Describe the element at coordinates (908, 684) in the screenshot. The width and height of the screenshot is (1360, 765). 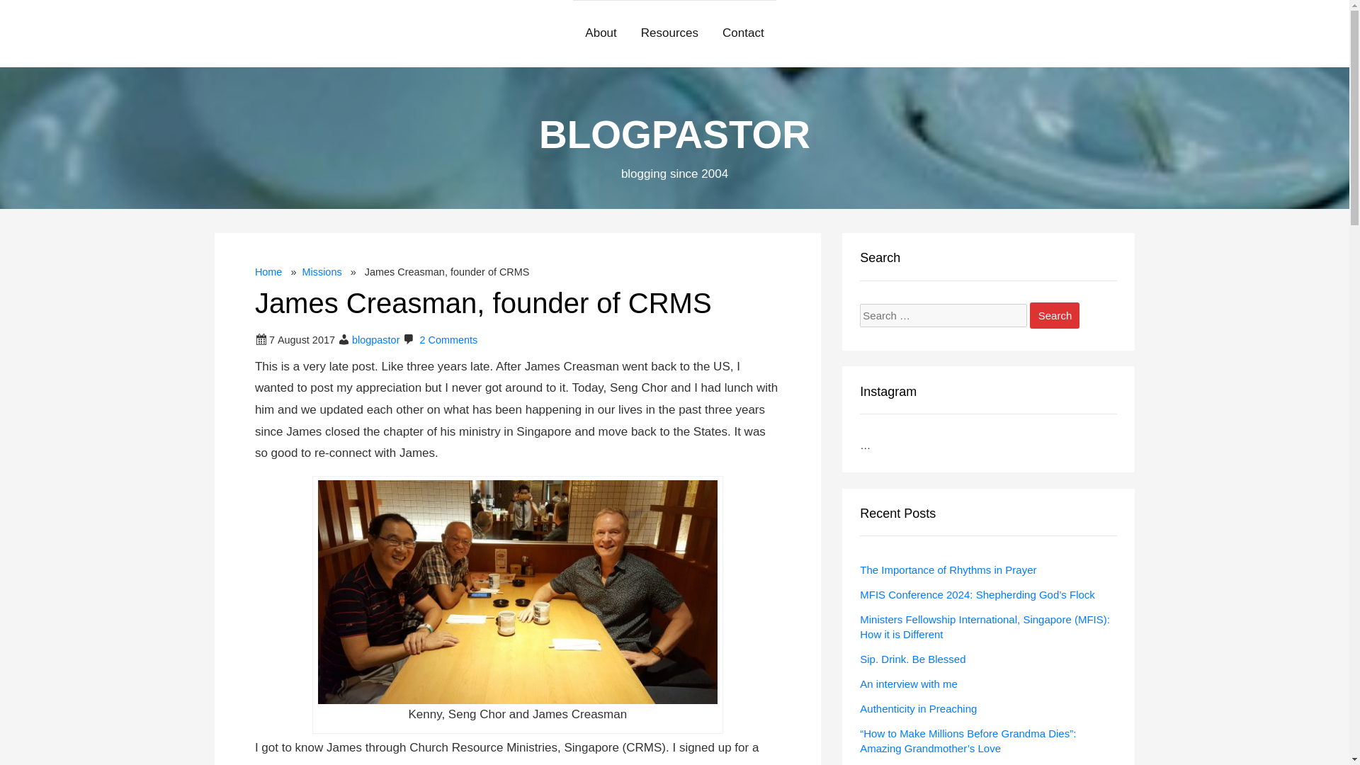
I see `An interview with me` at that location.